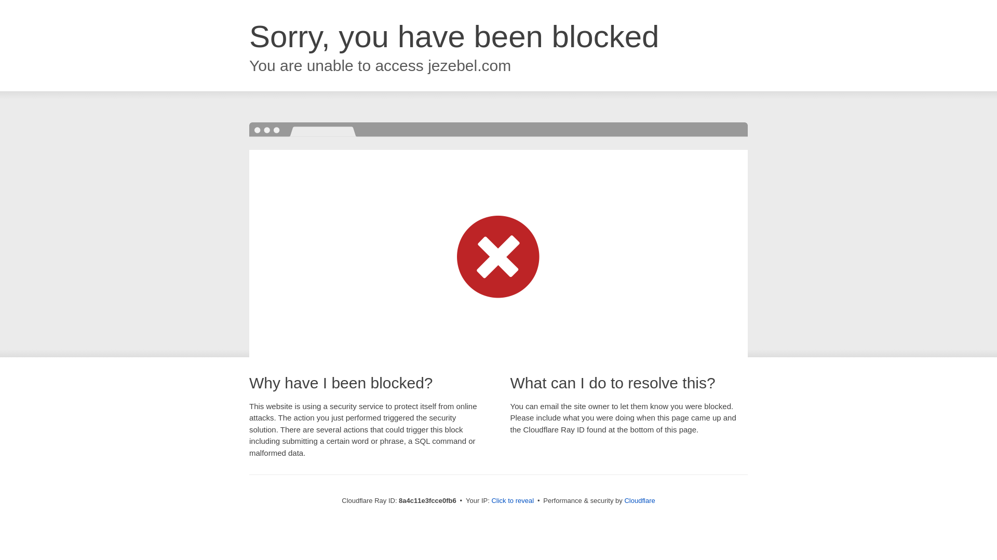  Describe the element at coordinates (639, 500) in the screenshot. I see `Cloudflare` at that location.